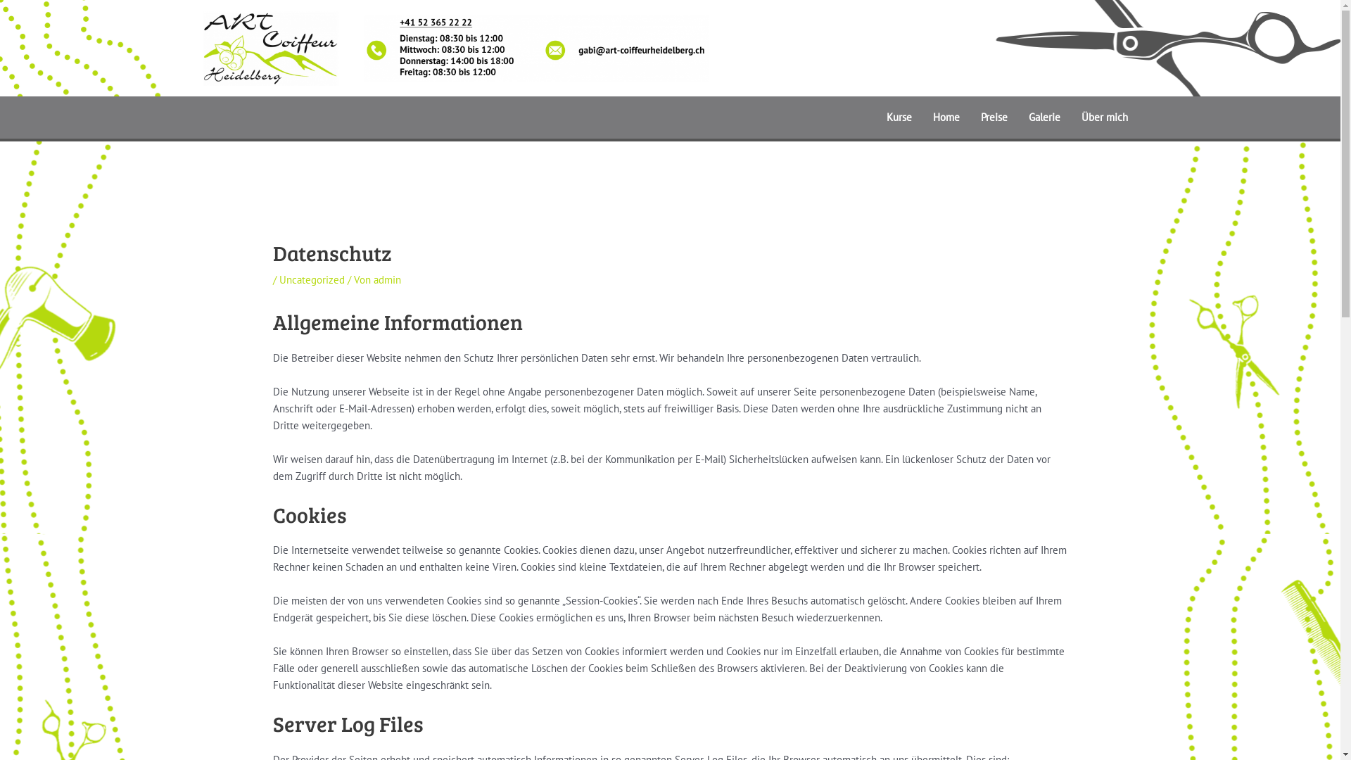  Describe the element at coordinates (387, 280) in the screenshot. I see `admin` at that location.